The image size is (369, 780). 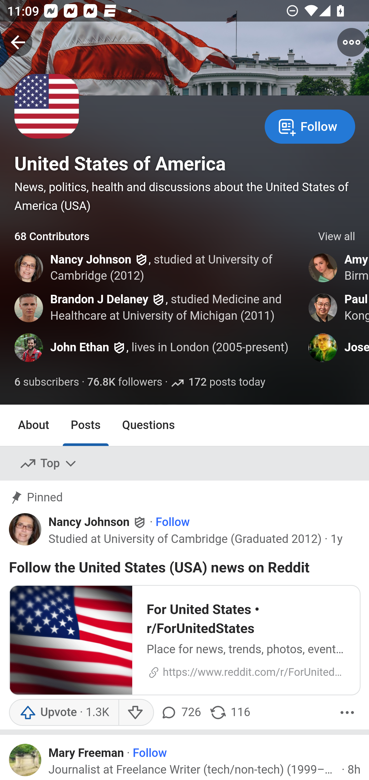 What do you see at coordinates (120, 164) in the screenshot?
I see `United States of America` at bounding box center [120, 164].